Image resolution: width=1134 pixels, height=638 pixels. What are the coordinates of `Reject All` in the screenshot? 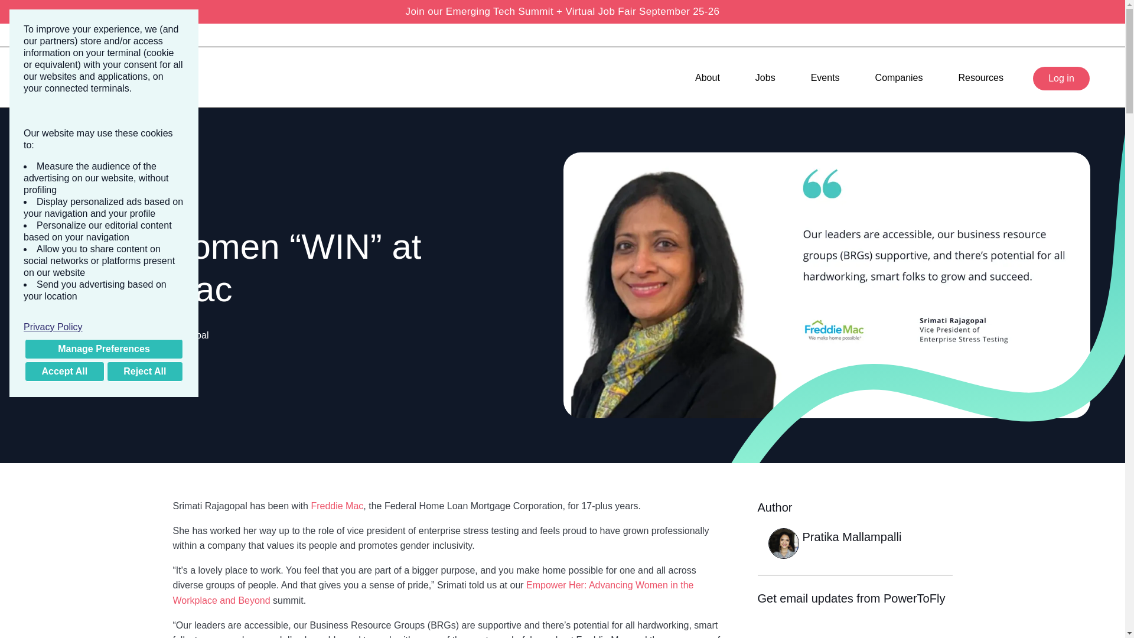 It's located at (144, 371).